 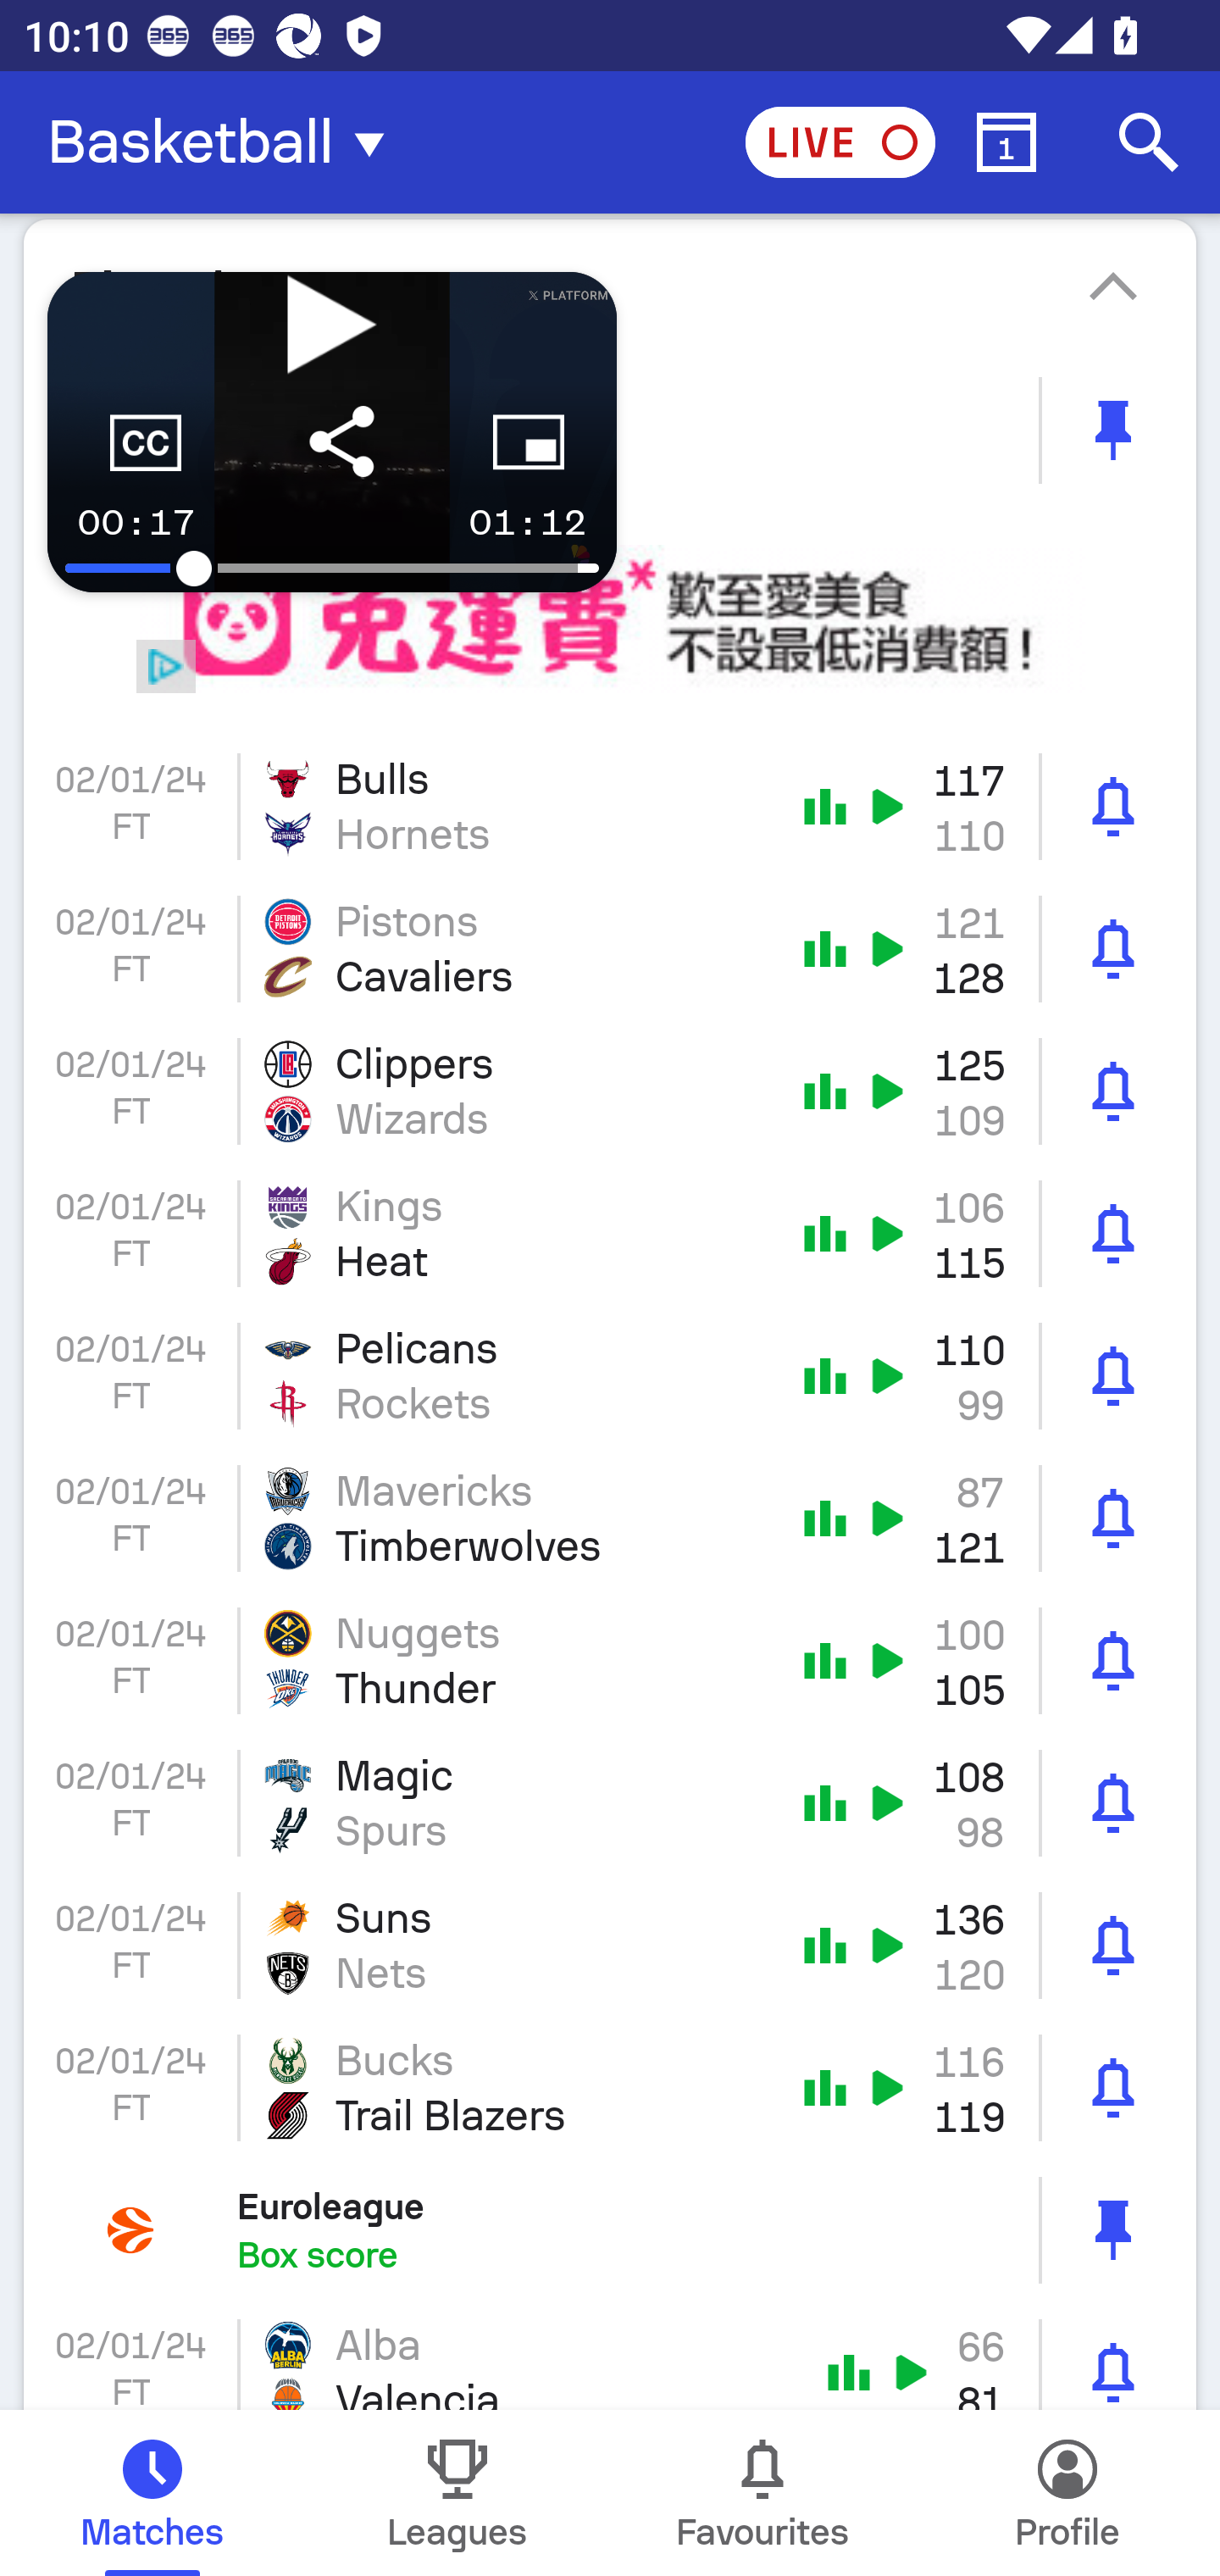 I want to click on Basketball, so click(x=225, y=142).